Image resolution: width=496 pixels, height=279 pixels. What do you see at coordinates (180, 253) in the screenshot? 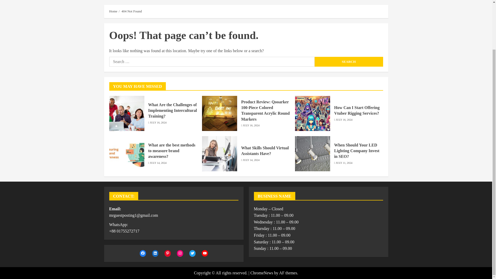
I see `Instagram` at bounding box center [180, 253].